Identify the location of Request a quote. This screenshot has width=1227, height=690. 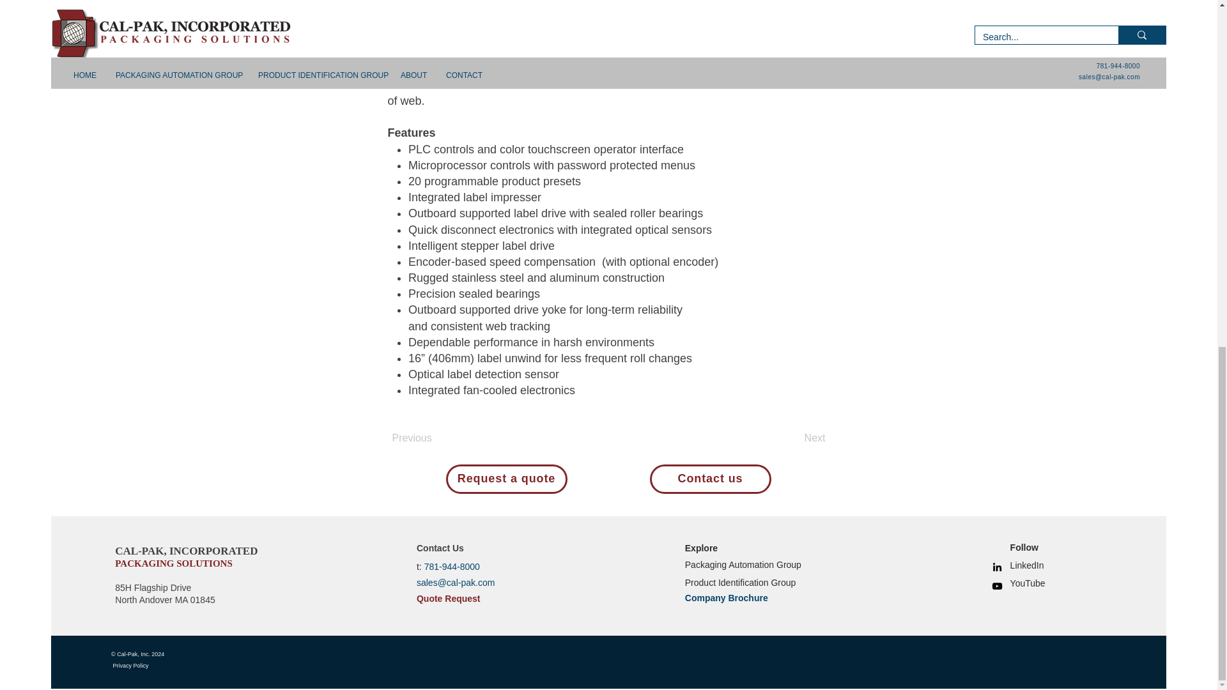
(506, 479).